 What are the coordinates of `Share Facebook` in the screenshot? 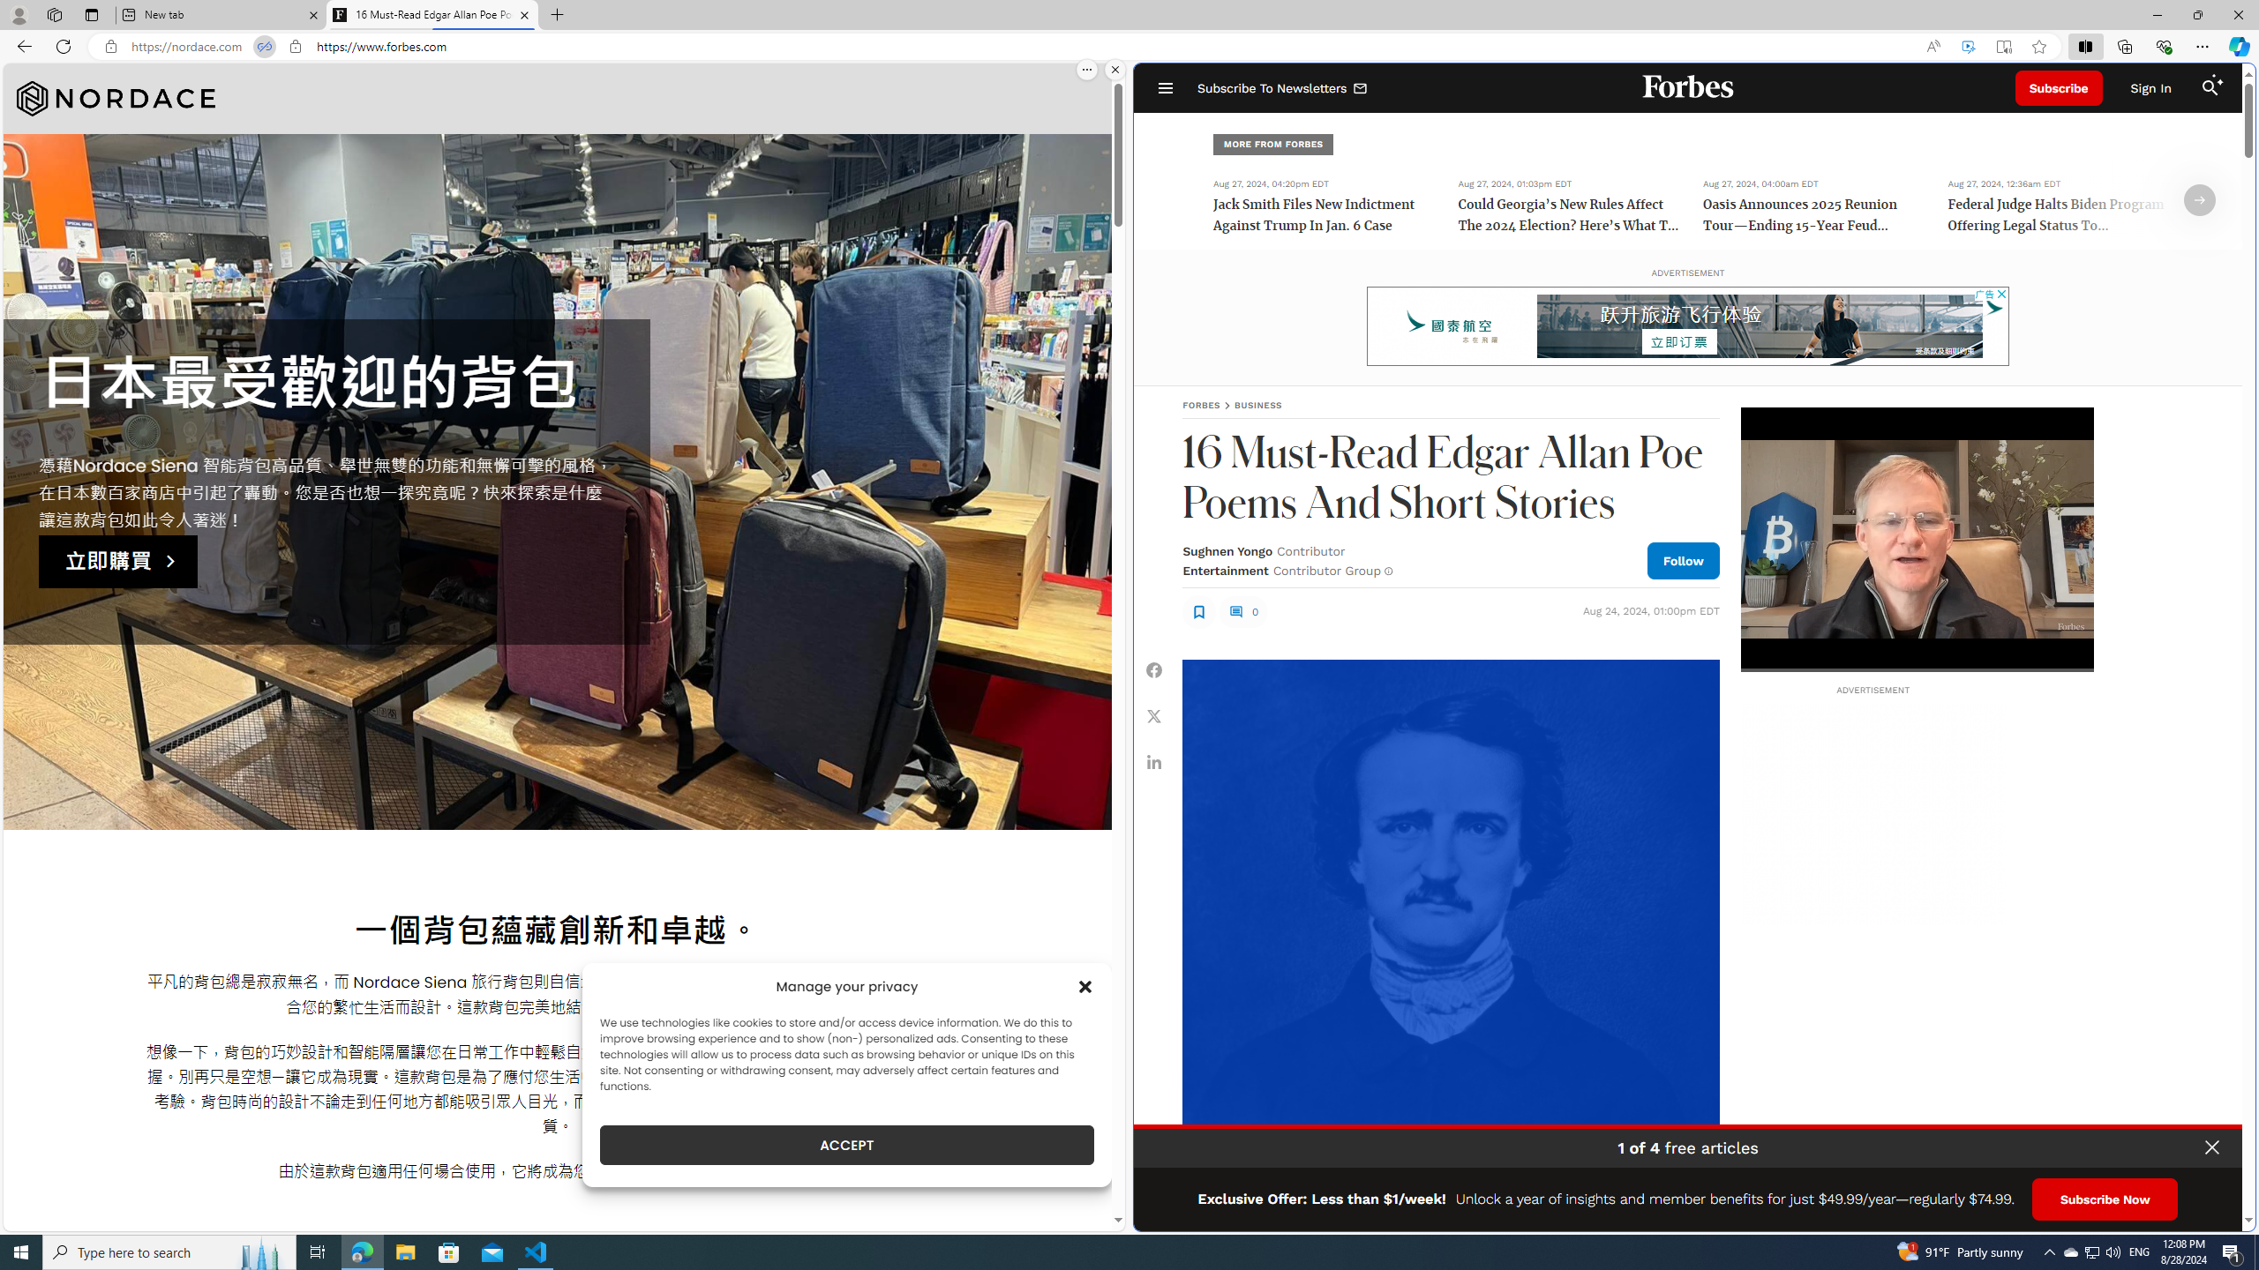 It's located at (1154, 669).